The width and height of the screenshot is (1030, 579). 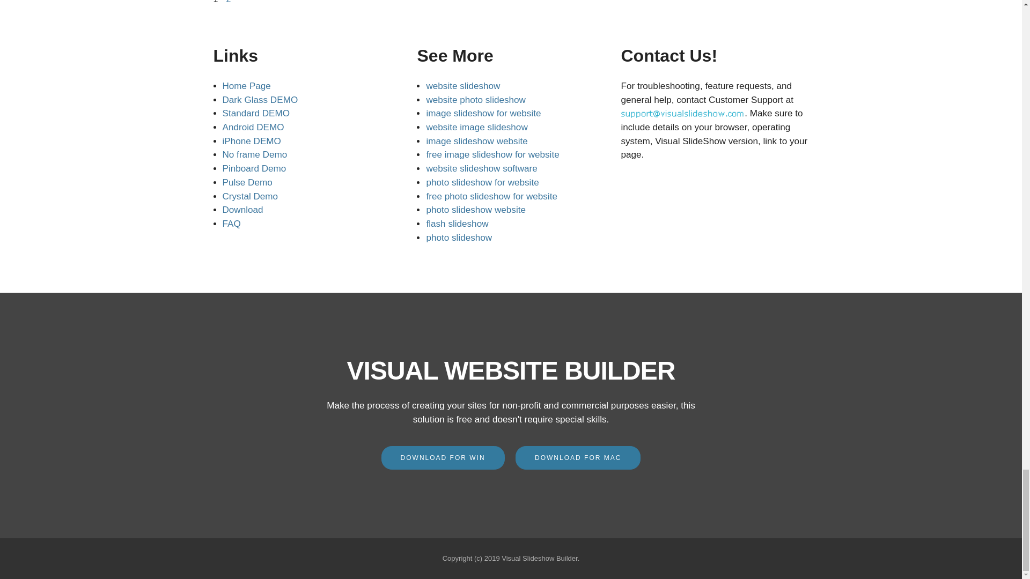 What do you see at coordinates (255, 113) in the screenshot?
I see `Standard DEMO` at bounding box center [255, 113].